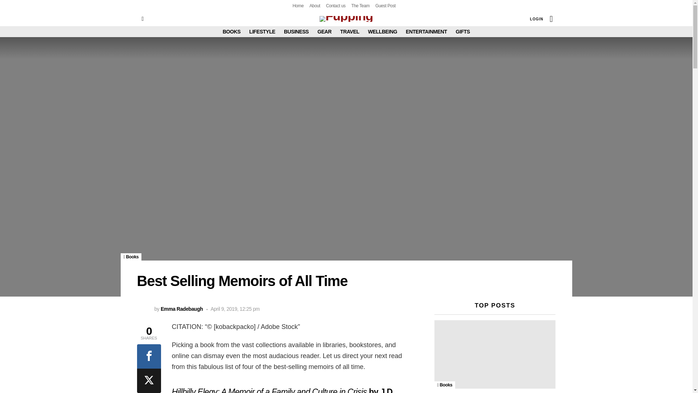  What do you see at coordinates (296, 31) in the screenshot?
I see `BUSINESS` at bounding box center [296, 31].